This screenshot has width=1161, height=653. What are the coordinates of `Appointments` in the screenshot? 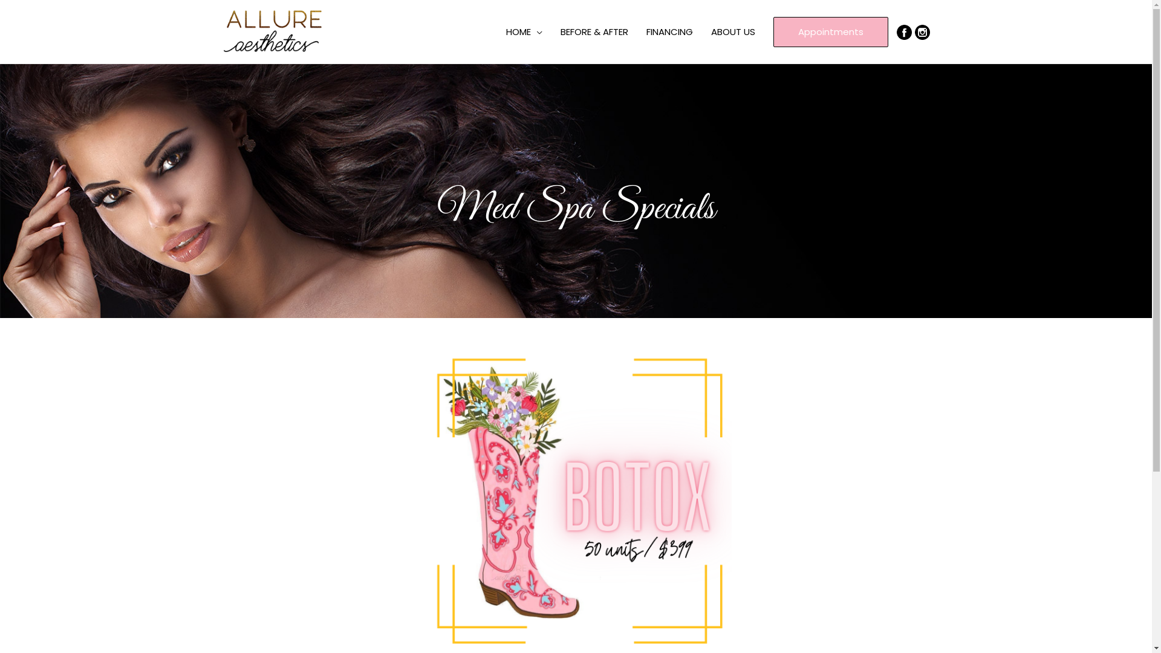 It's located at (831, 31).